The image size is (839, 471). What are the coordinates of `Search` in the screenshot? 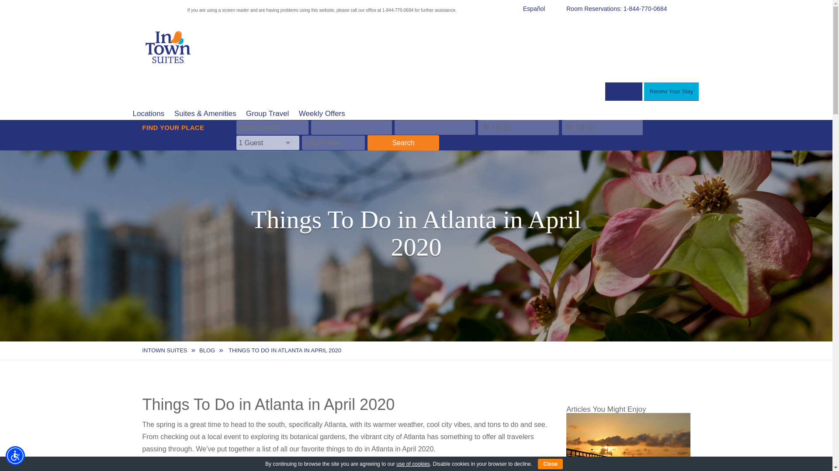 It's located at (403, 142).